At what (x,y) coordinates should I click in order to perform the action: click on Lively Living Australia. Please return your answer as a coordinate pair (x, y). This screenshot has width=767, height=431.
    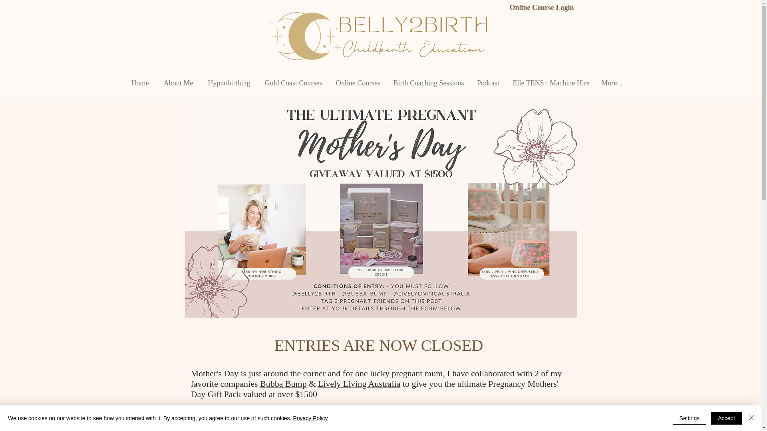
    Looking at the image, I should click on (359, 384).